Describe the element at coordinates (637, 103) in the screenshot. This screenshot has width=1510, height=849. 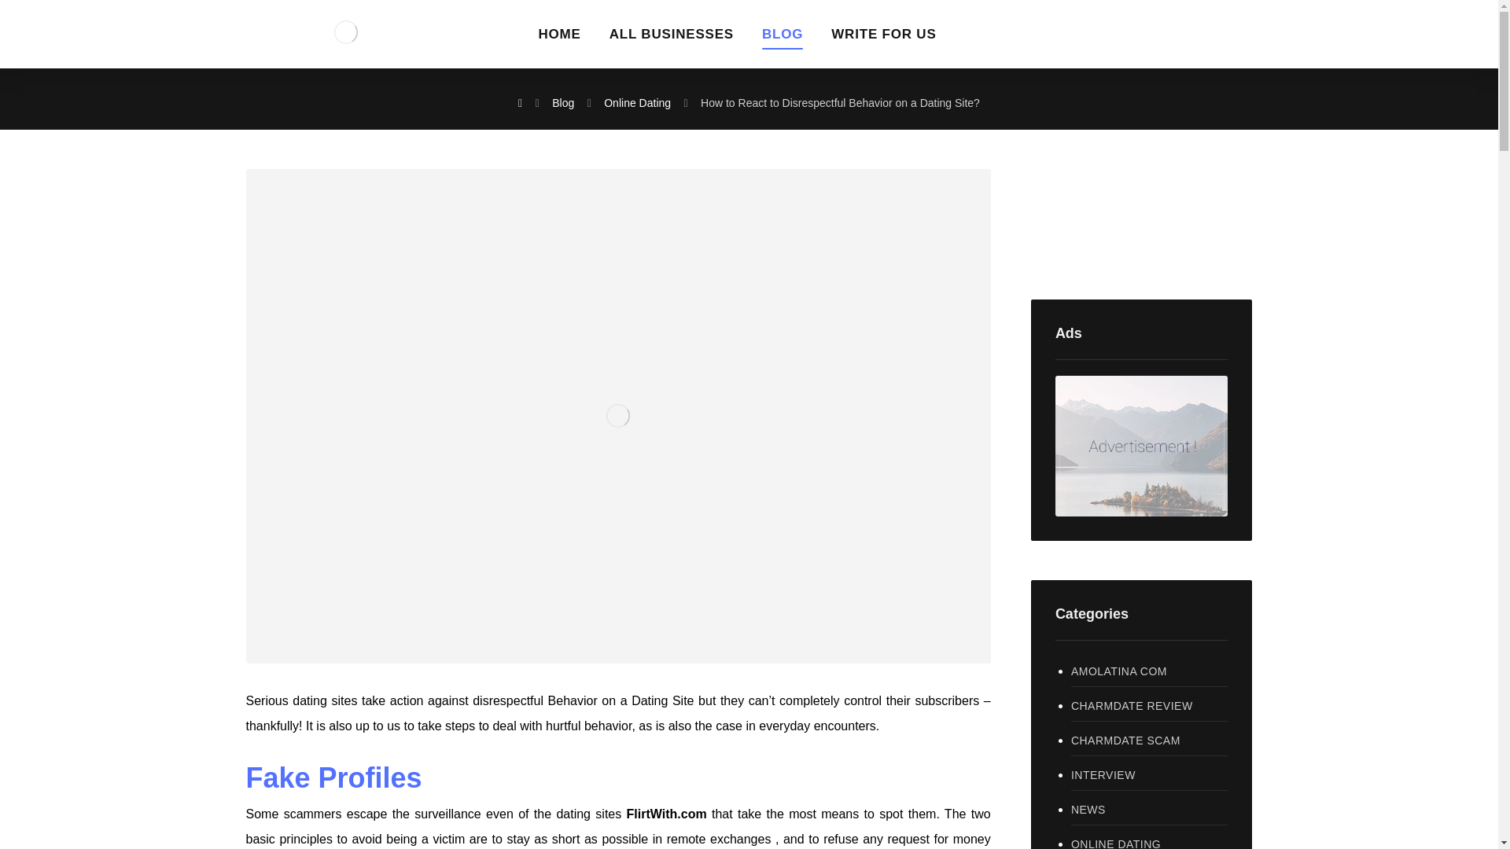
I see `Online Dating` at that location.